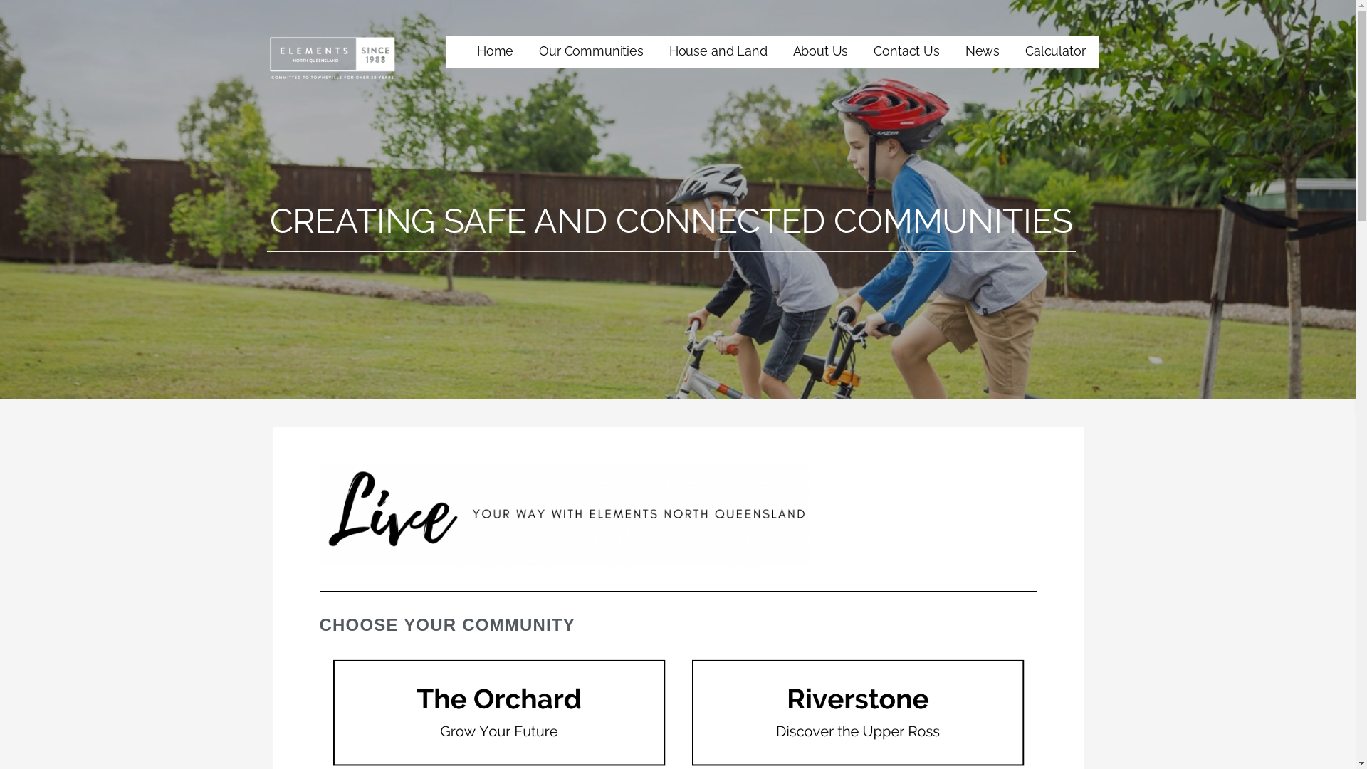 The image size is (1367, 769). I want to click on Home, so click(496, 53).